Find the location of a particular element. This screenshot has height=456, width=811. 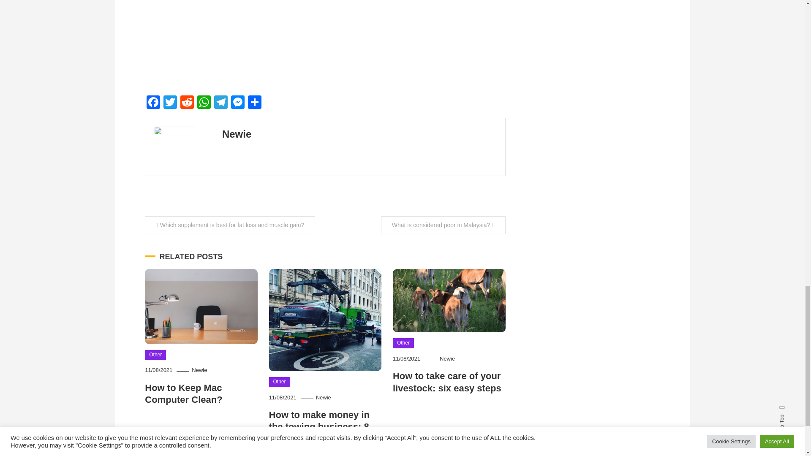

Messenger is located at coordinates (237, 103).